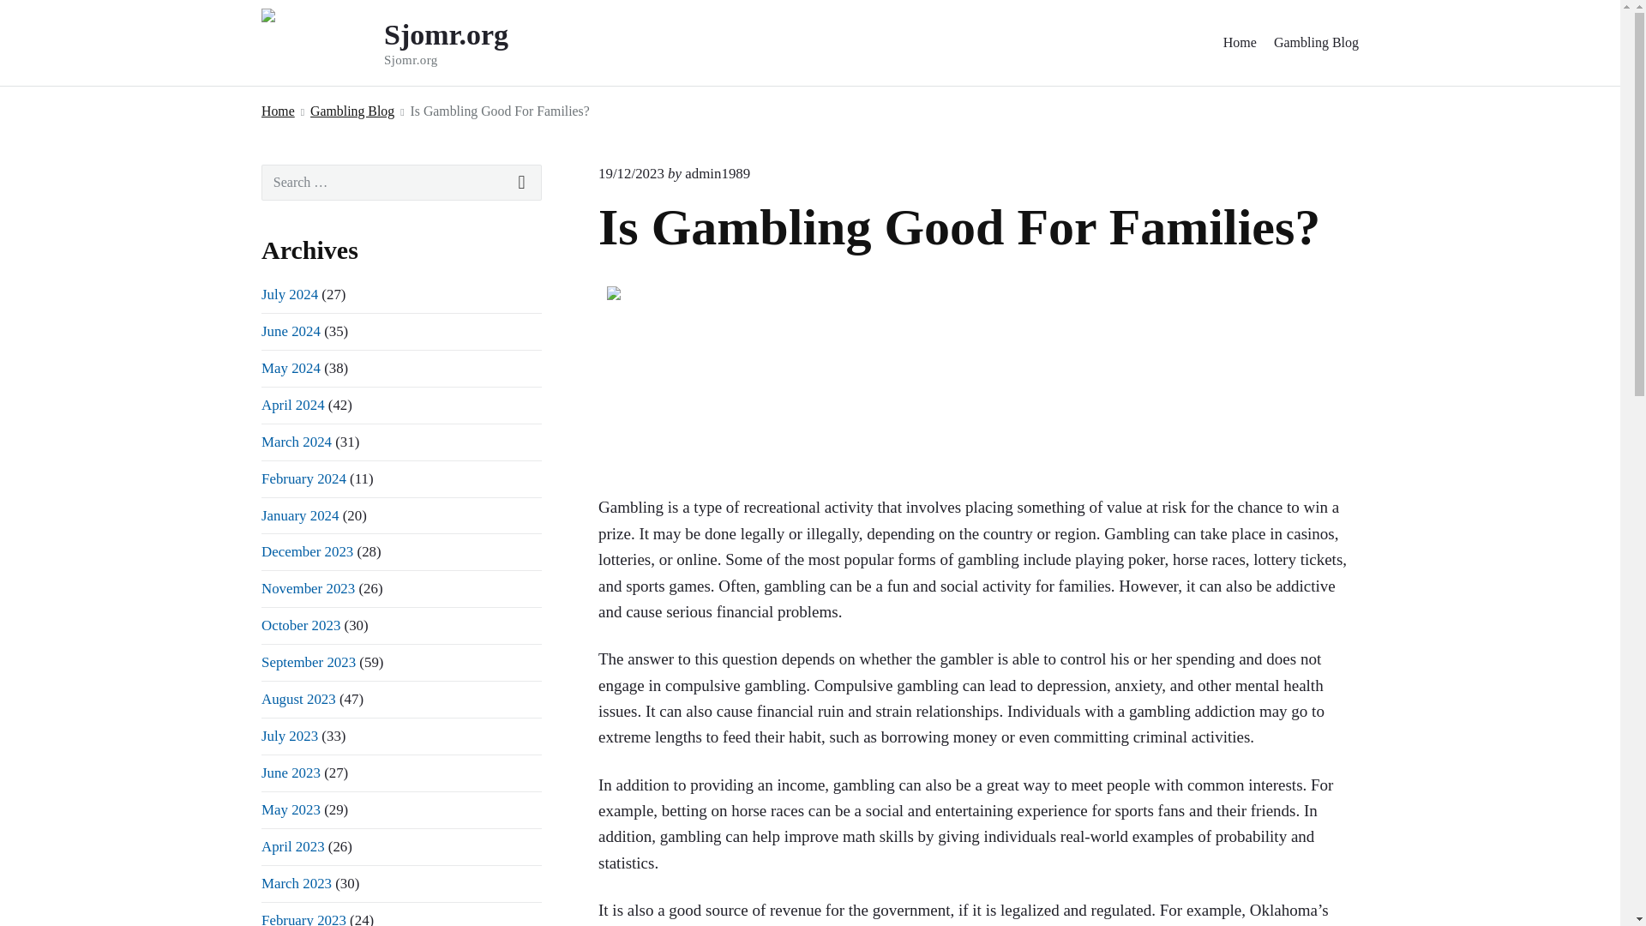  I want to click on Tuesday, December 19, 2023, 4:35 am, so click(631, 173).